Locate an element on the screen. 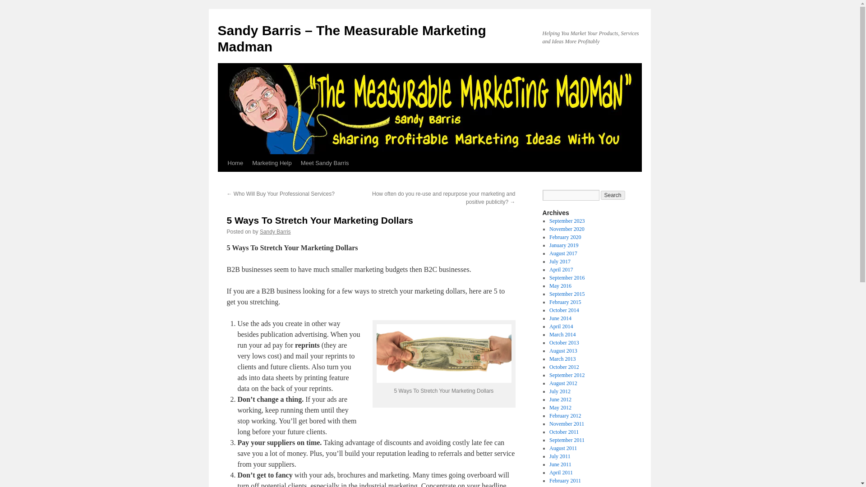 The width and height of the screenshot is (866, 487). September 2023 is located at coordinates (567, 221).